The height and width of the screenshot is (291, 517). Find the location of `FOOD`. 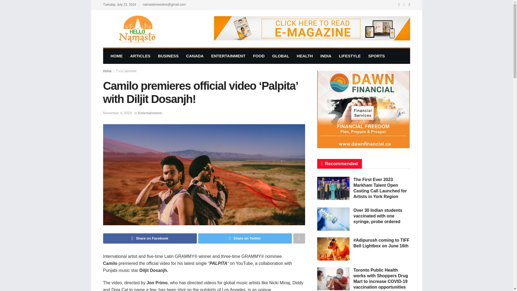

FOOD is located at coordinates (258, 56).